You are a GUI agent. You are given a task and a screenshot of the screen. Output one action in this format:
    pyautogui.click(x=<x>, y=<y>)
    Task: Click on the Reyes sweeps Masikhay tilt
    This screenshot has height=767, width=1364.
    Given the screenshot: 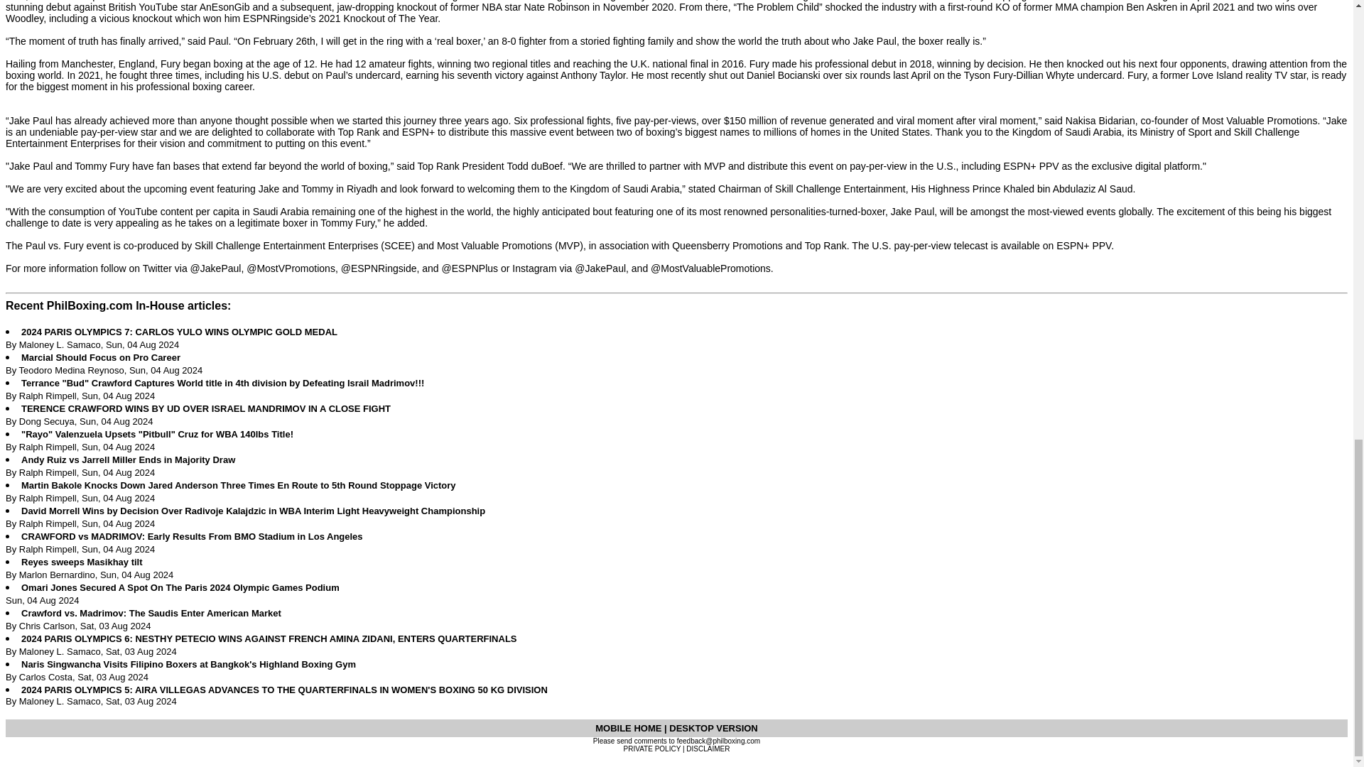 What is the action you would take?
    pyautogui.click(x=82, y=562)
    